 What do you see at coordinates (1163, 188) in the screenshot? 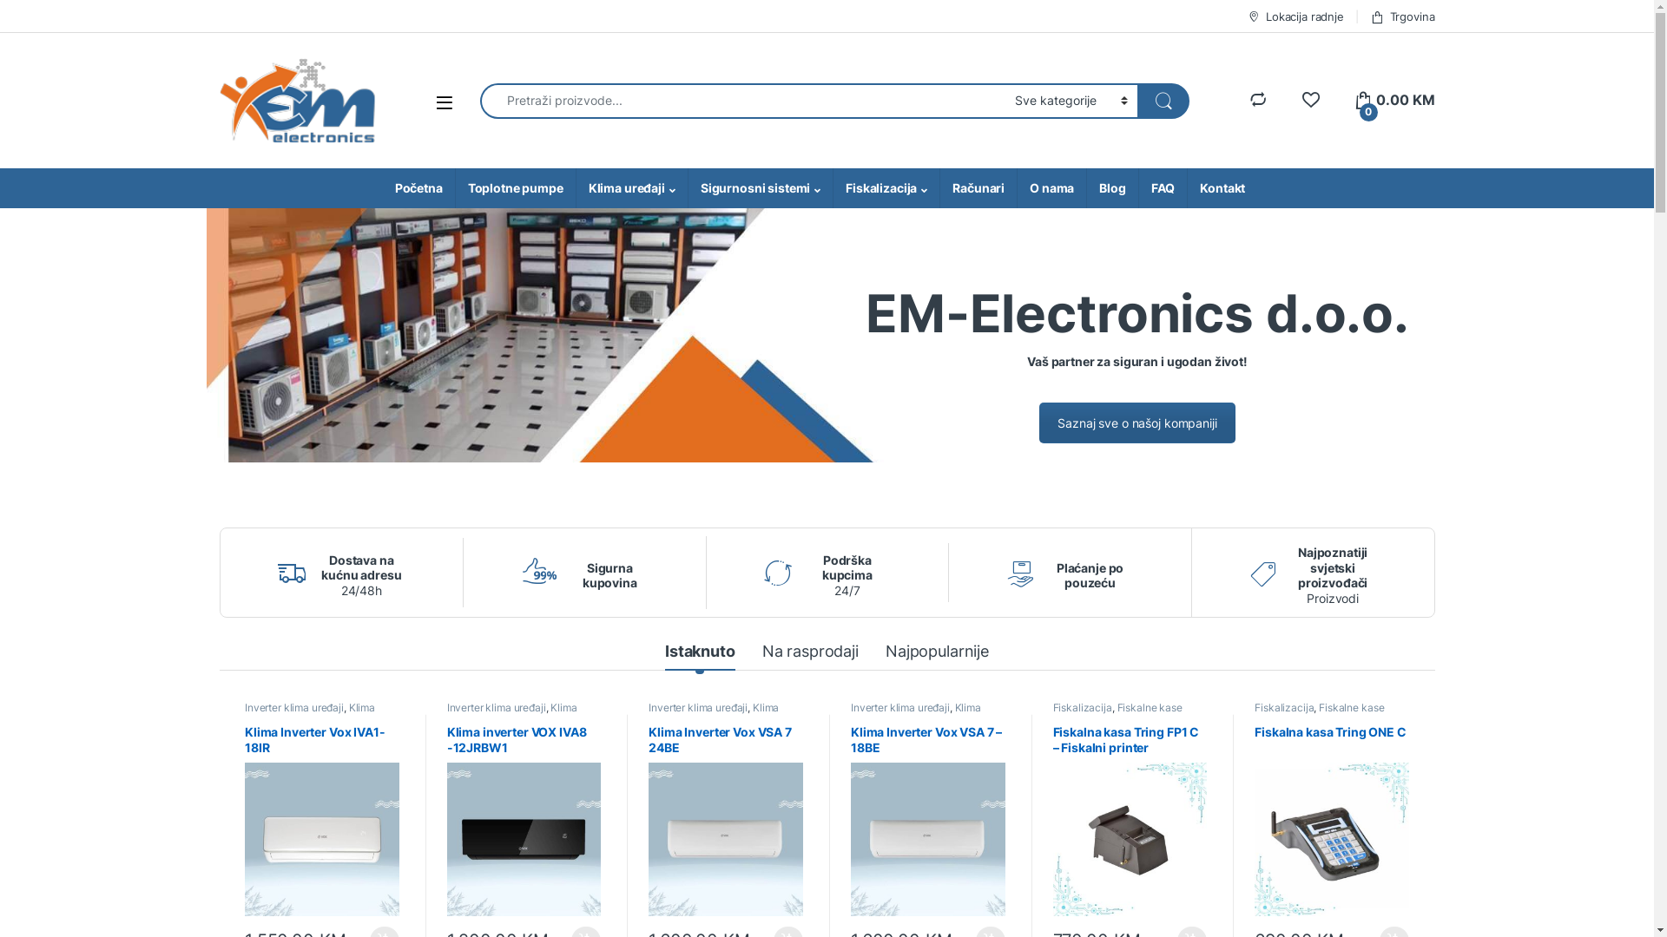
I see `FAQ` at bounding box center [1163, 188].